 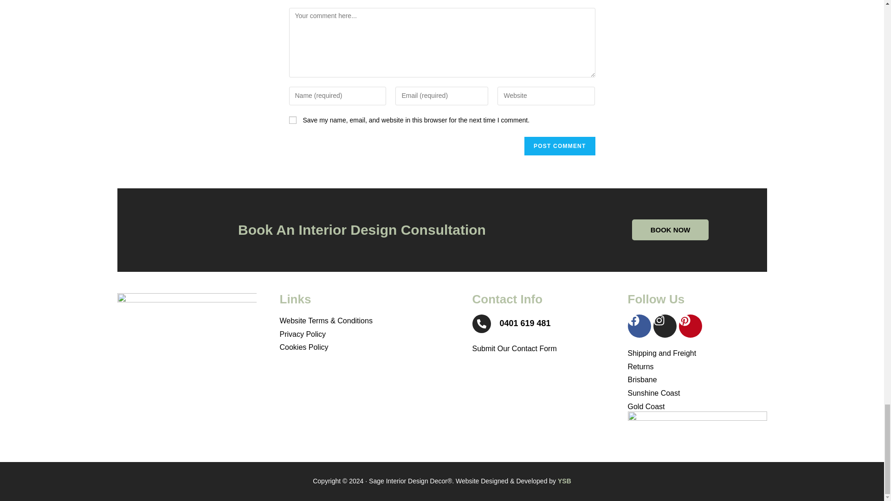 I want to click on yes, so click(x=292, y=120).